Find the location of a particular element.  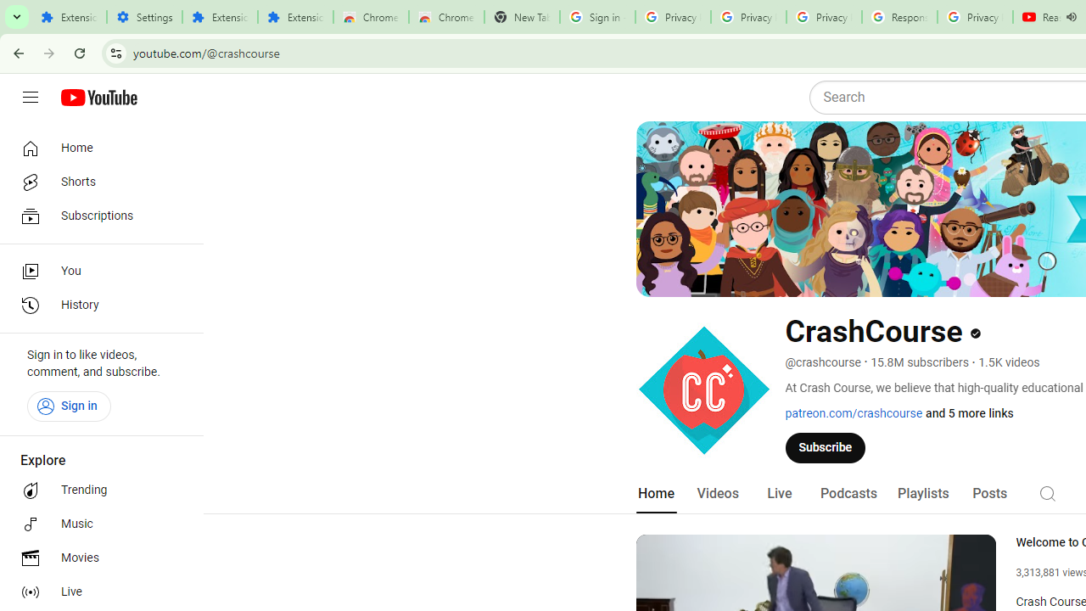

Trending is located at coordinates (97, 490).